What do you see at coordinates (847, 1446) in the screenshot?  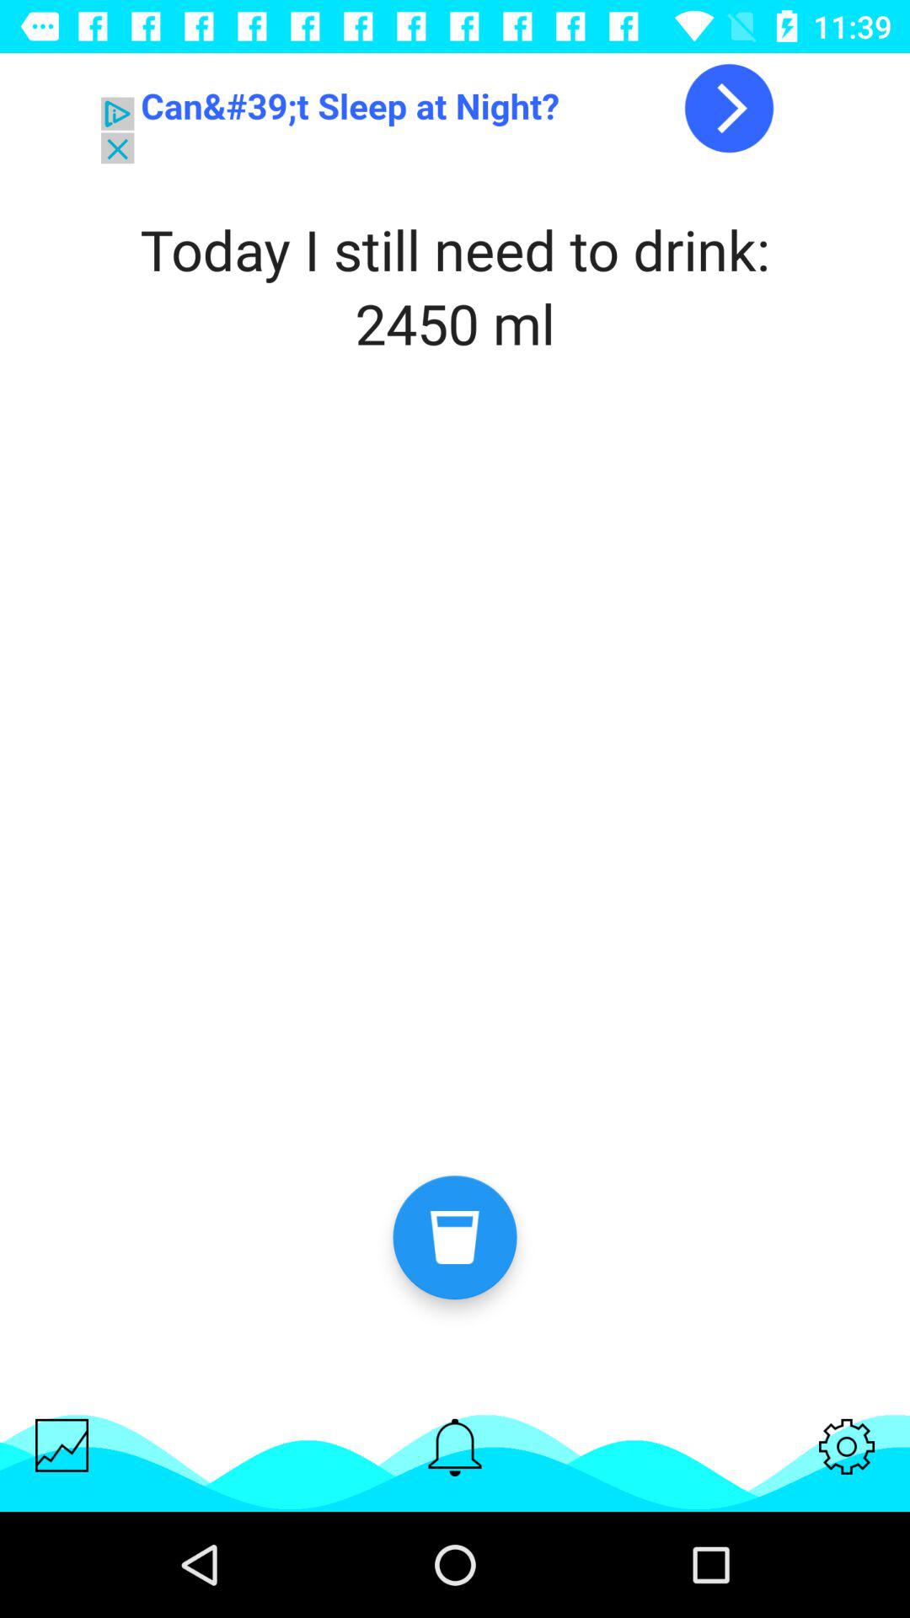 I see `setting app` at bounding box center [847, 1446].